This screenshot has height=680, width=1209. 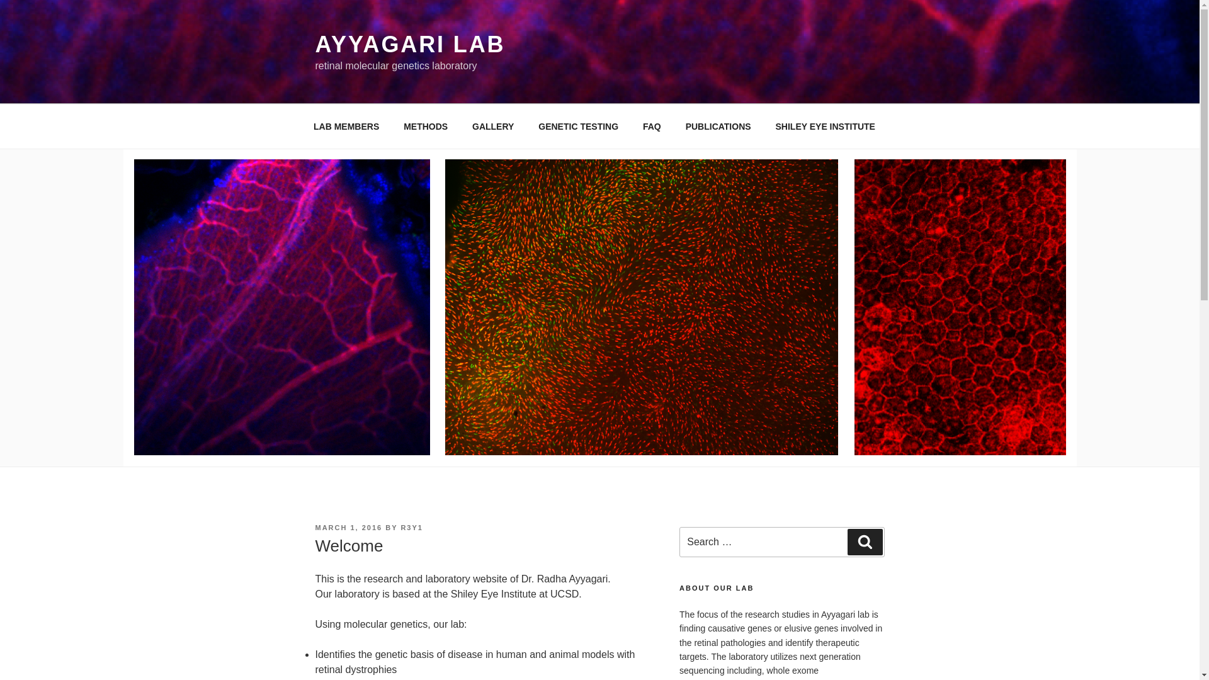 I want to click on METHODS, so click(x=426, y=126).